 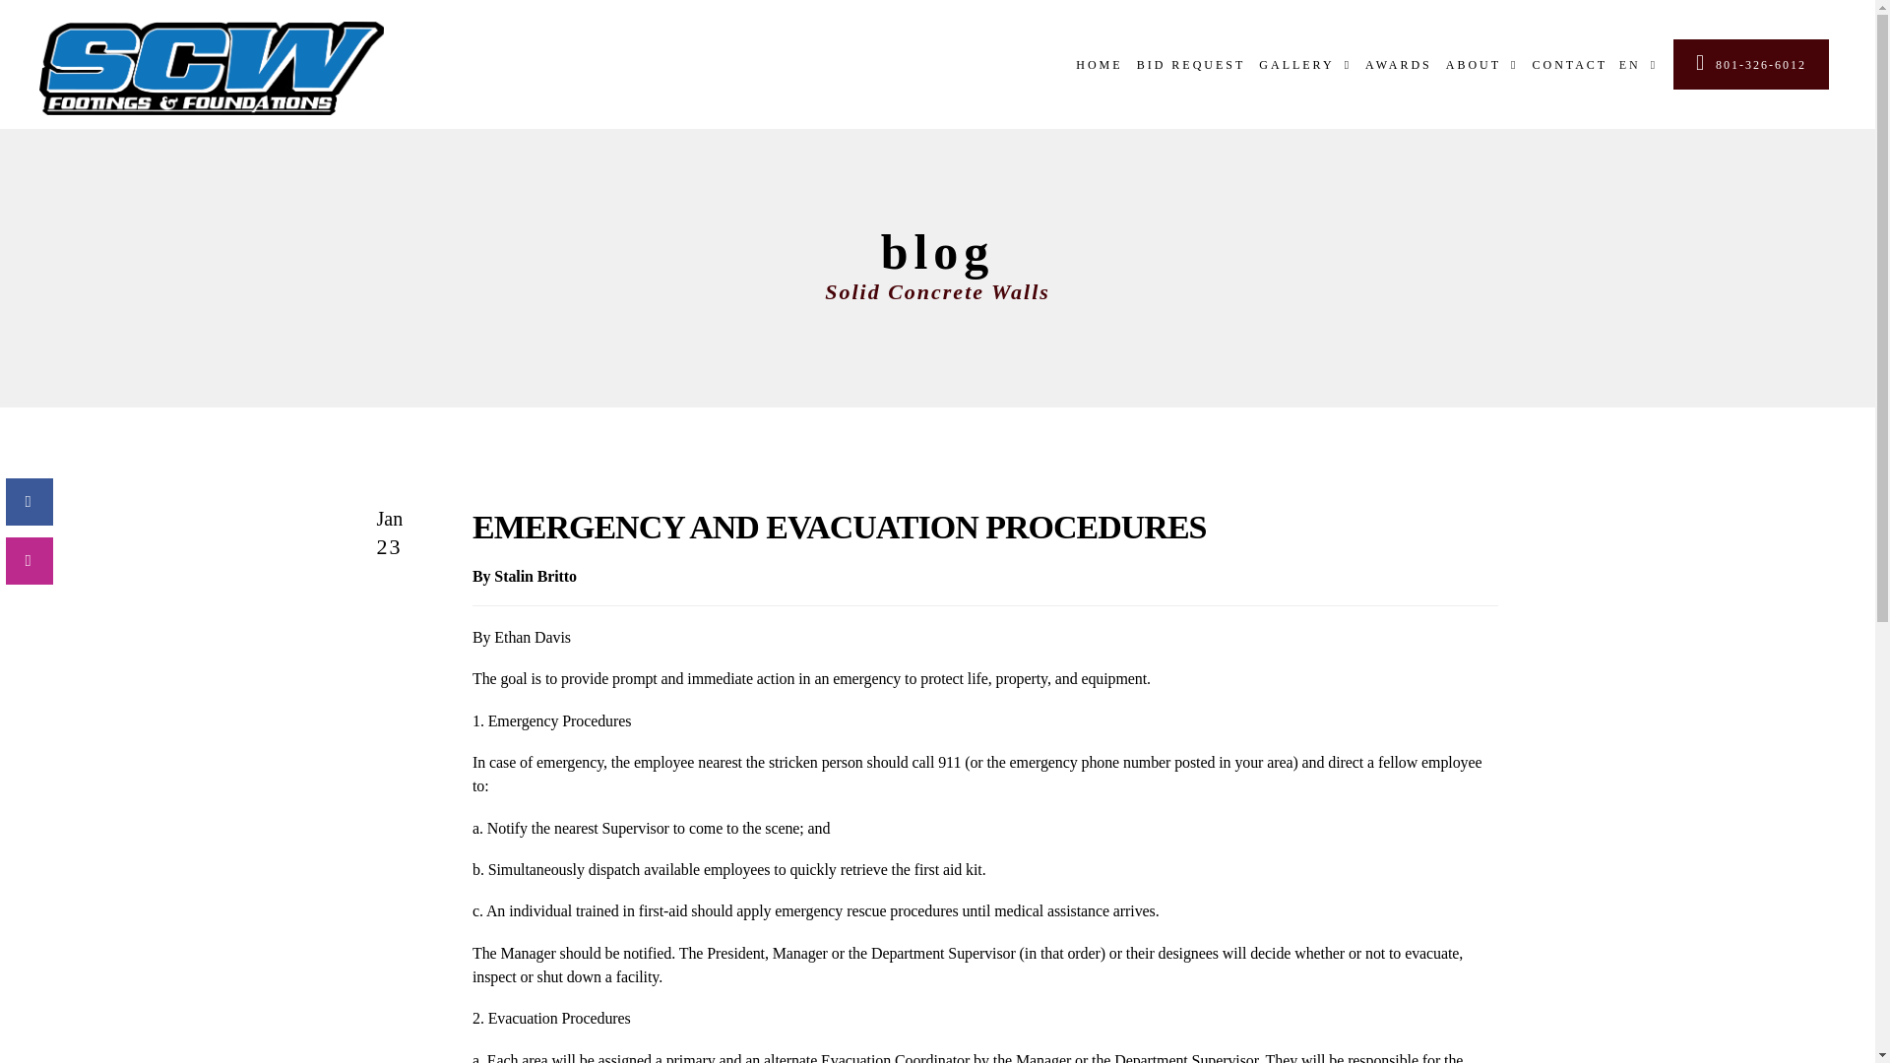 What do you see at coordinates (29, 561) in the screenshot?
I see `Instagram` at bounding box center [29, 561].